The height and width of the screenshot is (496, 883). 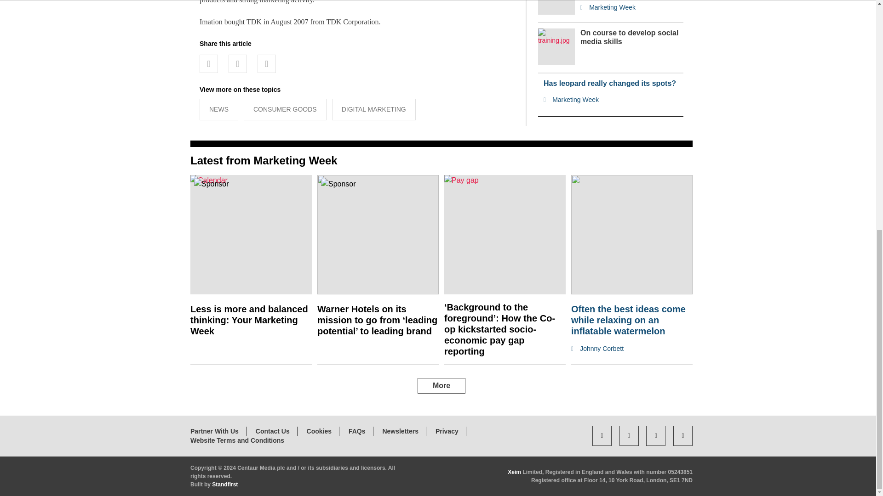 What do you see at coordinates (264, 160) in the screenshot?
I see `Latest from Marketing Week` at bounding box center [264, 160].